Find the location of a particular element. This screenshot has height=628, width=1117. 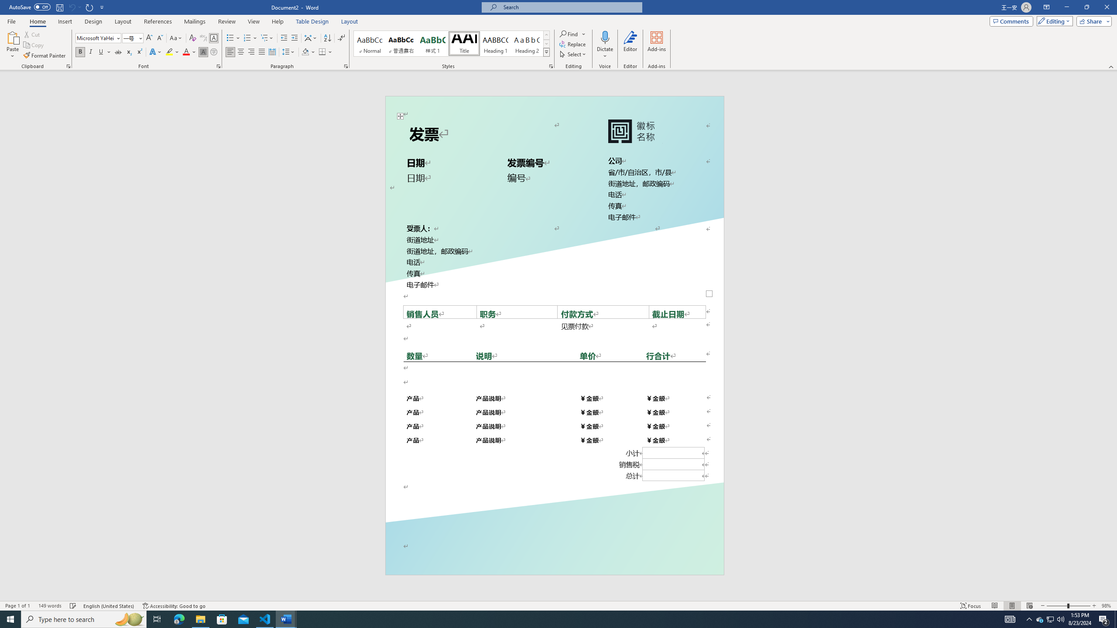

Help is located at coordinates (278, 21).